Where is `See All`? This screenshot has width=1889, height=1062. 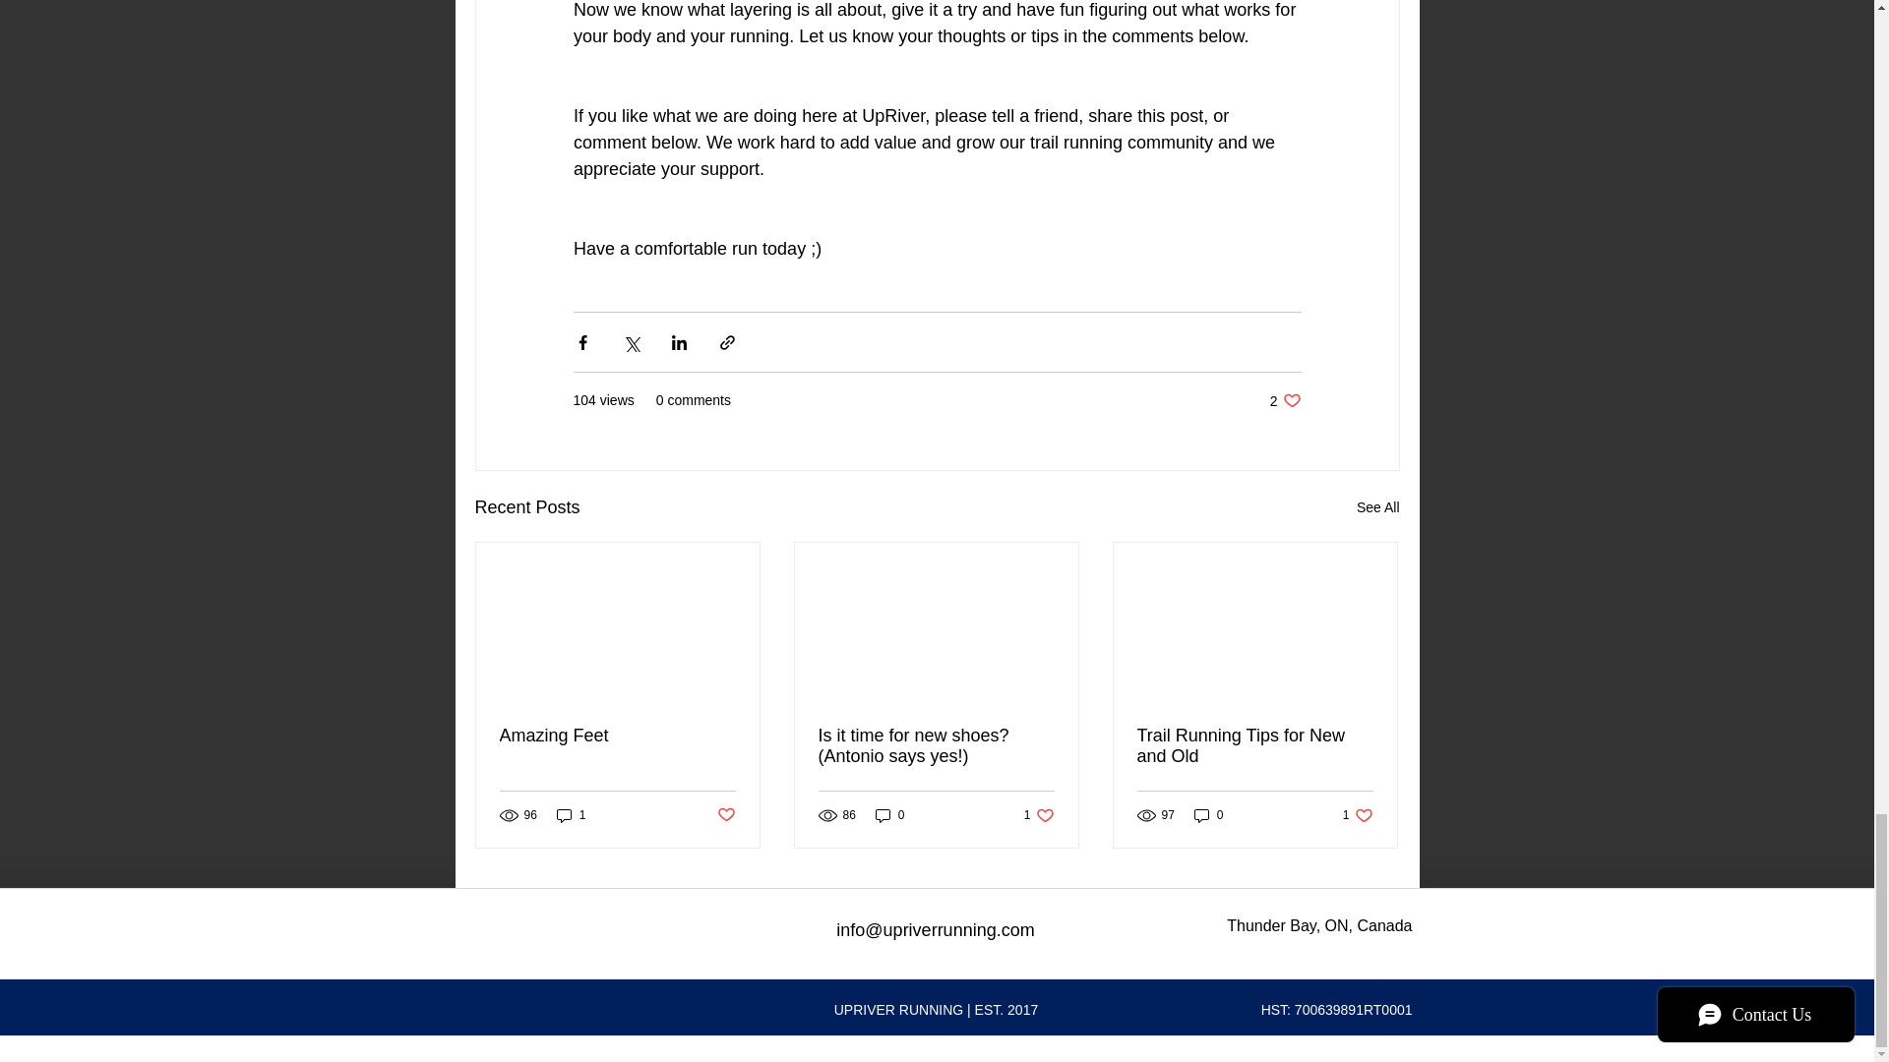
See All is located at coordinates (1285, 400).